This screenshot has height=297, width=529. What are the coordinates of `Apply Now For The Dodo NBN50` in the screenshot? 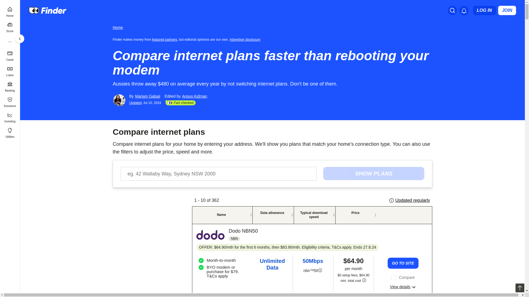 It's located at (403, 263).